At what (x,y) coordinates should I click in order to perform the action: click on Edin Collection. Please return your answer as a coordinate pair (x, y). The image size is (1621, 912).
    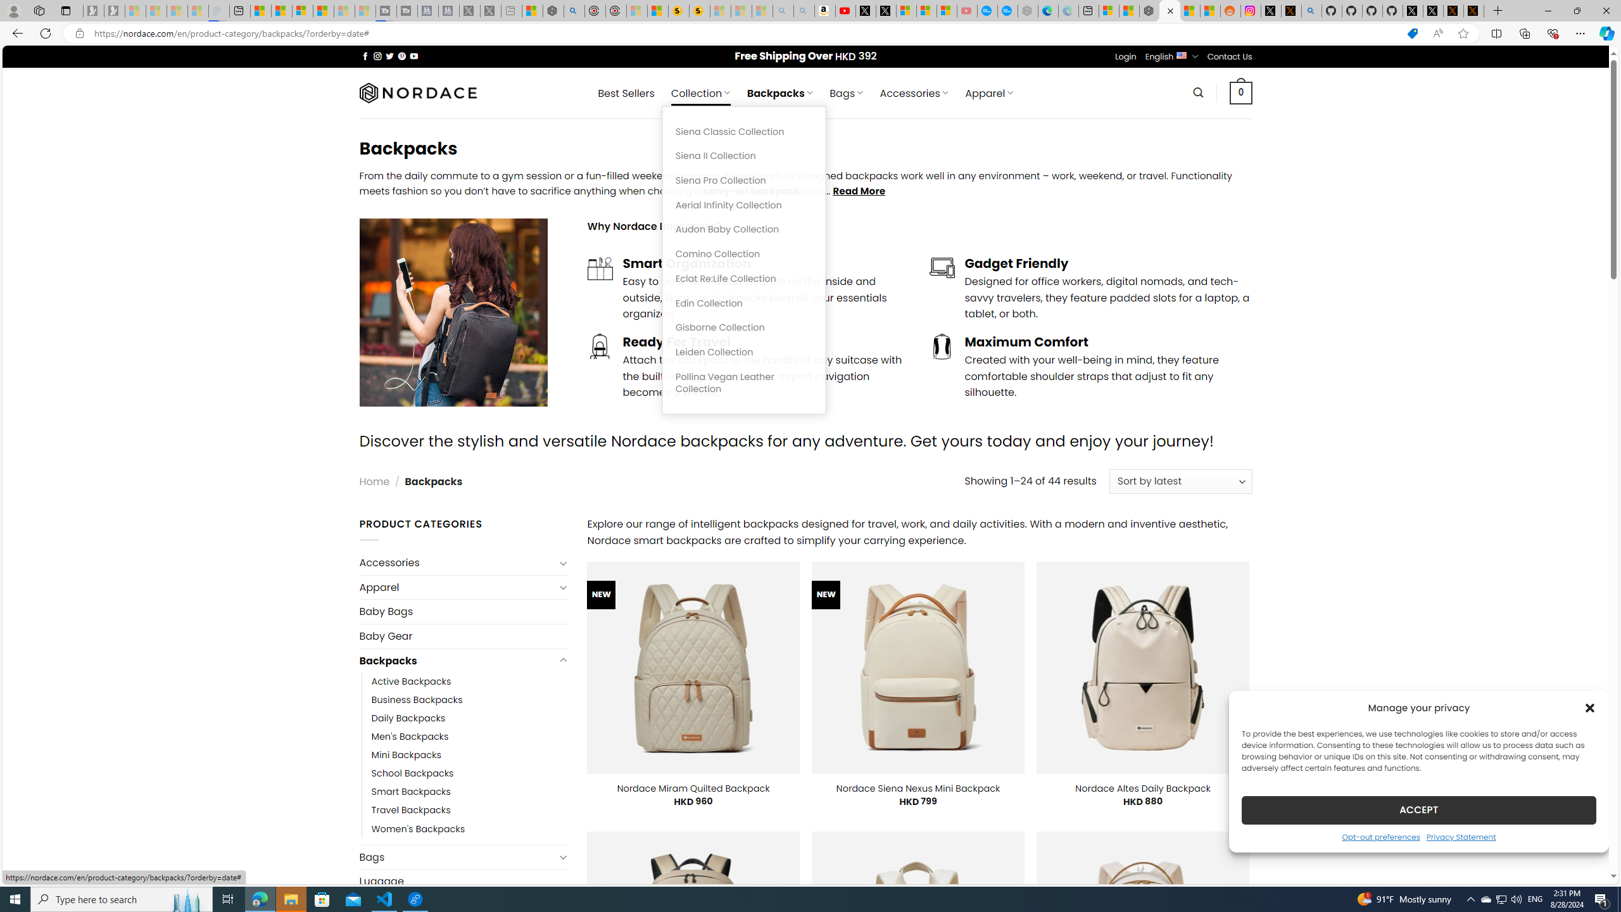
    Looking at the image, I should click on (744, 303).